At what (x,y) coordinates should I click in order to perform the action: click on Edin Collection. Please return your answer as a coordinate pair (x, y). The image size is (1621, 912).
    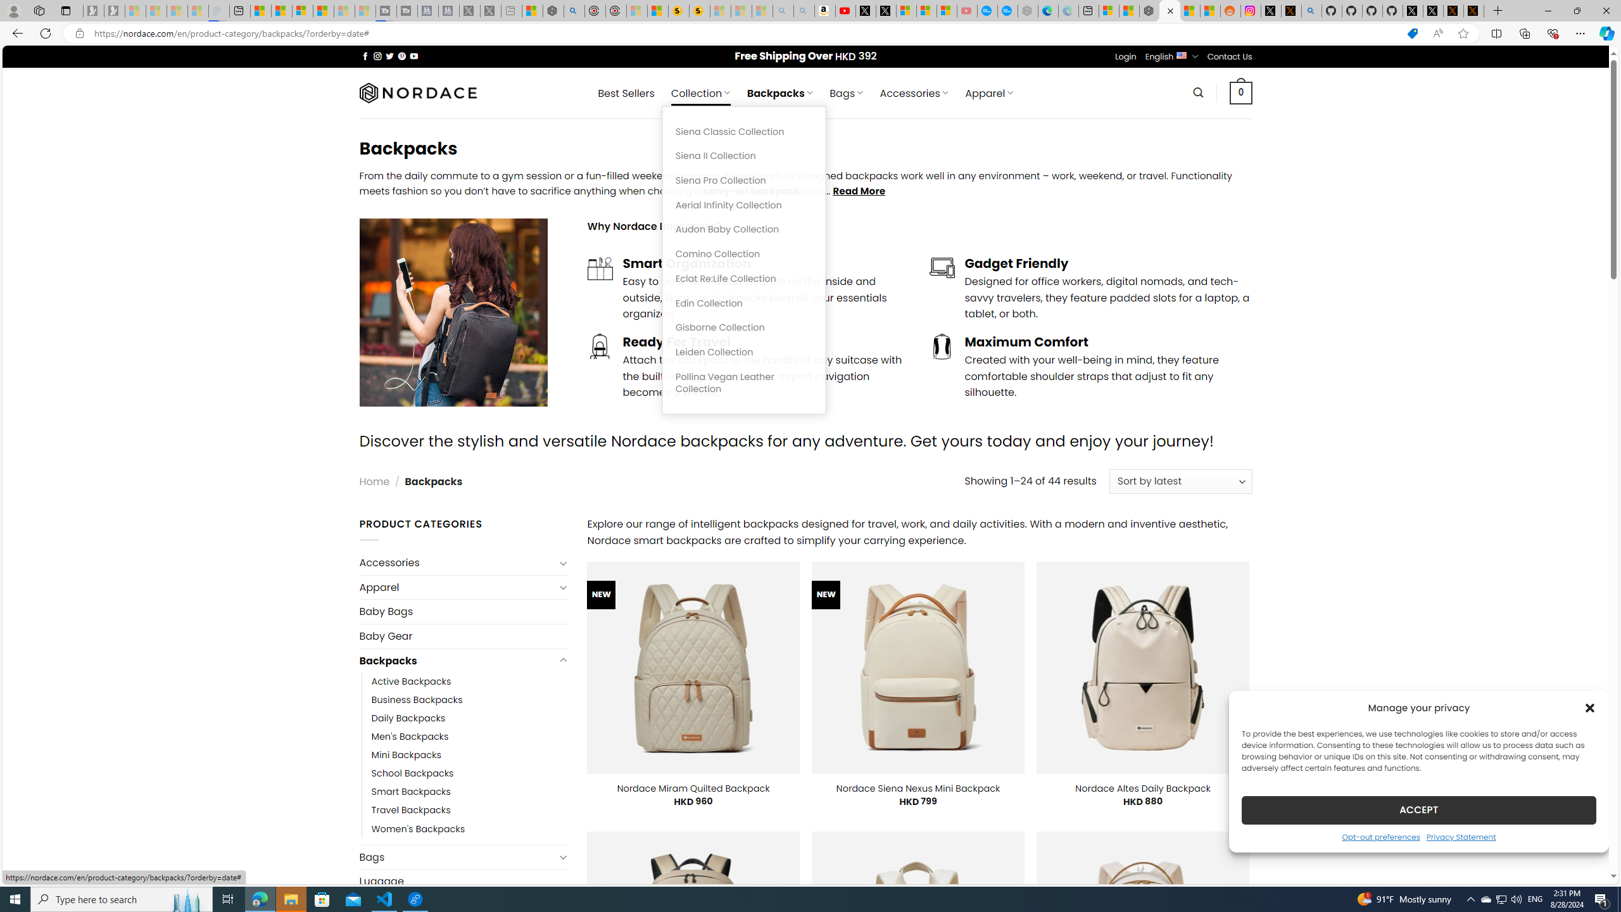
    Looking at the image, I should click on (744, 303).